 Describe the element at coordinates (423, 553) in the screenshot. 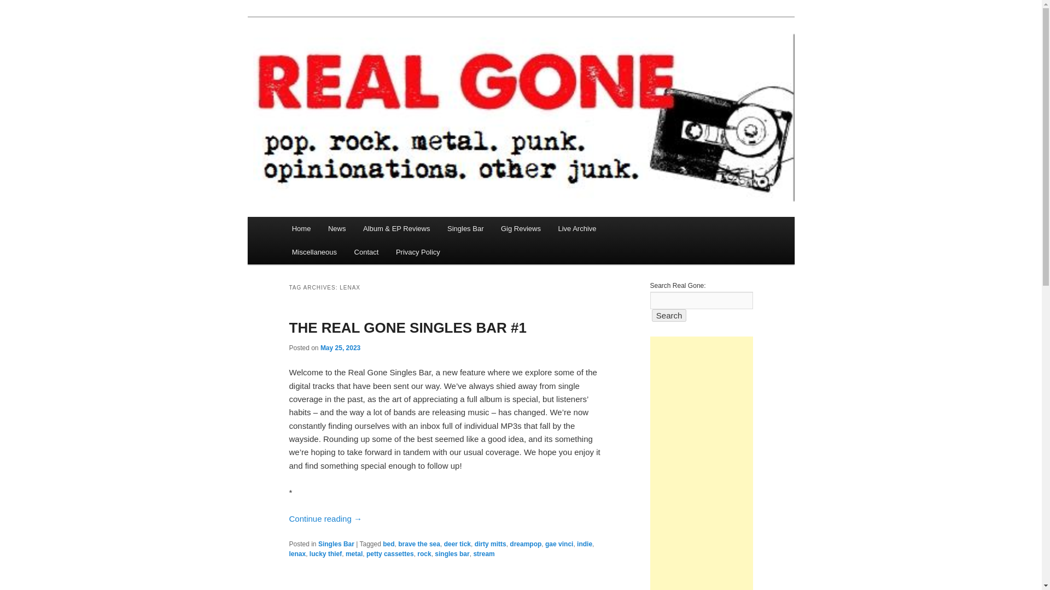

I see `rock` at that location.